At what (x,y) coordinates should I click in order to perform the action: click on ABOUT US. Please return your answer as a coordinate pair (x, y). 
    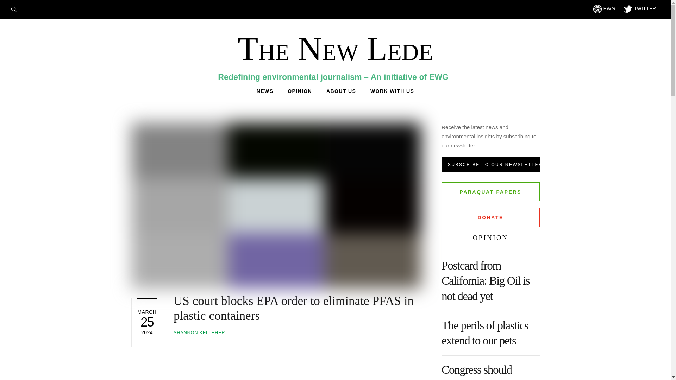
    Looking at the image, I should click on (490, 165).